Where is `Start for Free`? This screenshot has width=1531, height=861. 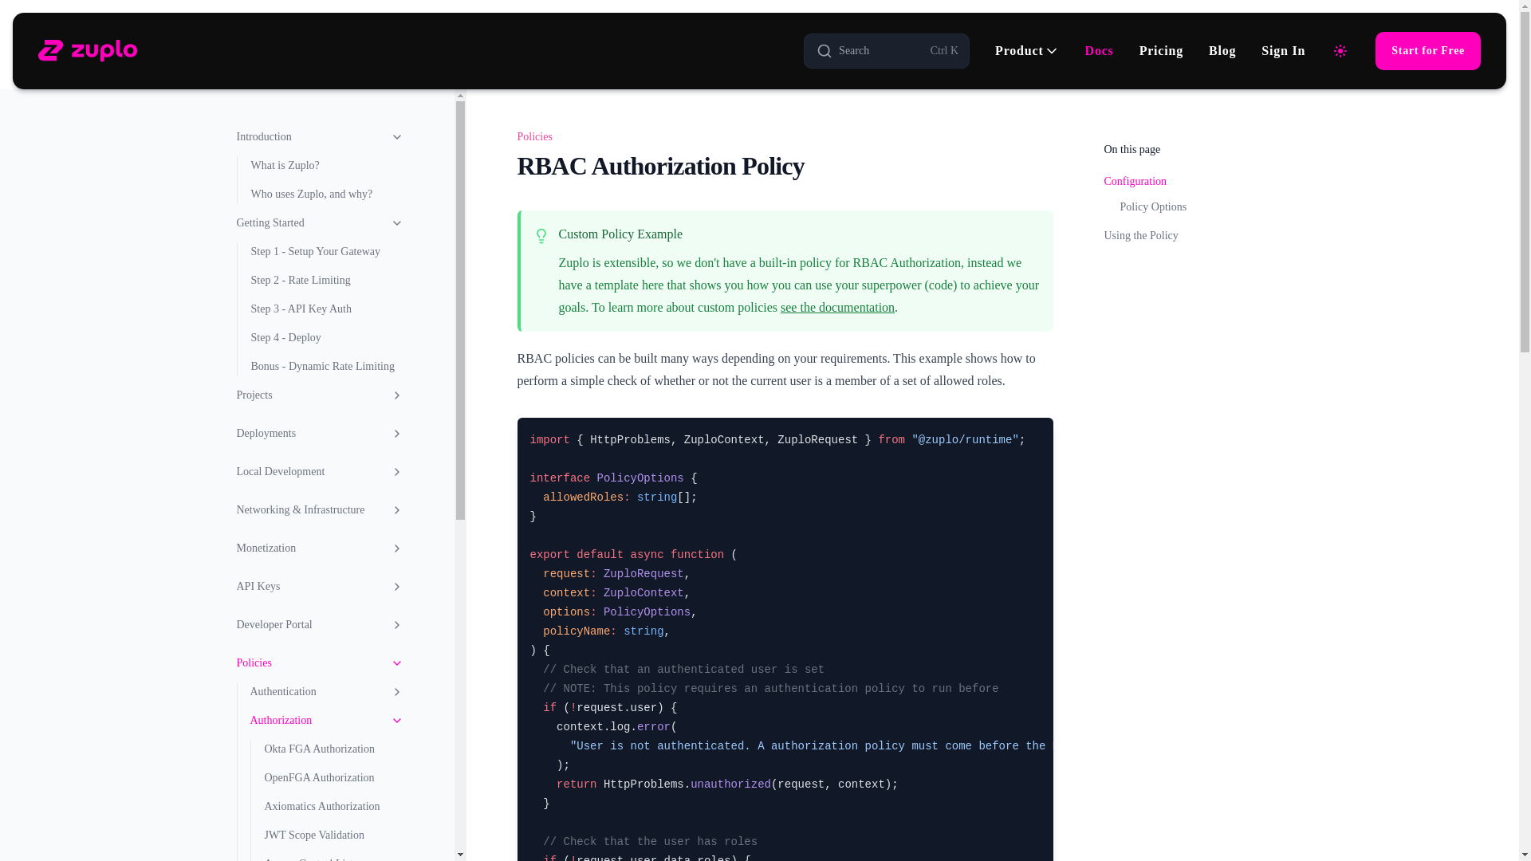
Start for Free is located at coordinates (1427, 50).